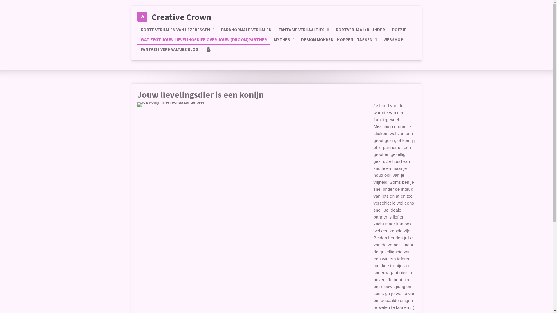 The height and width of the screenshot is (313, 557). I want to click on WEBSHOP, so click(393, 40).